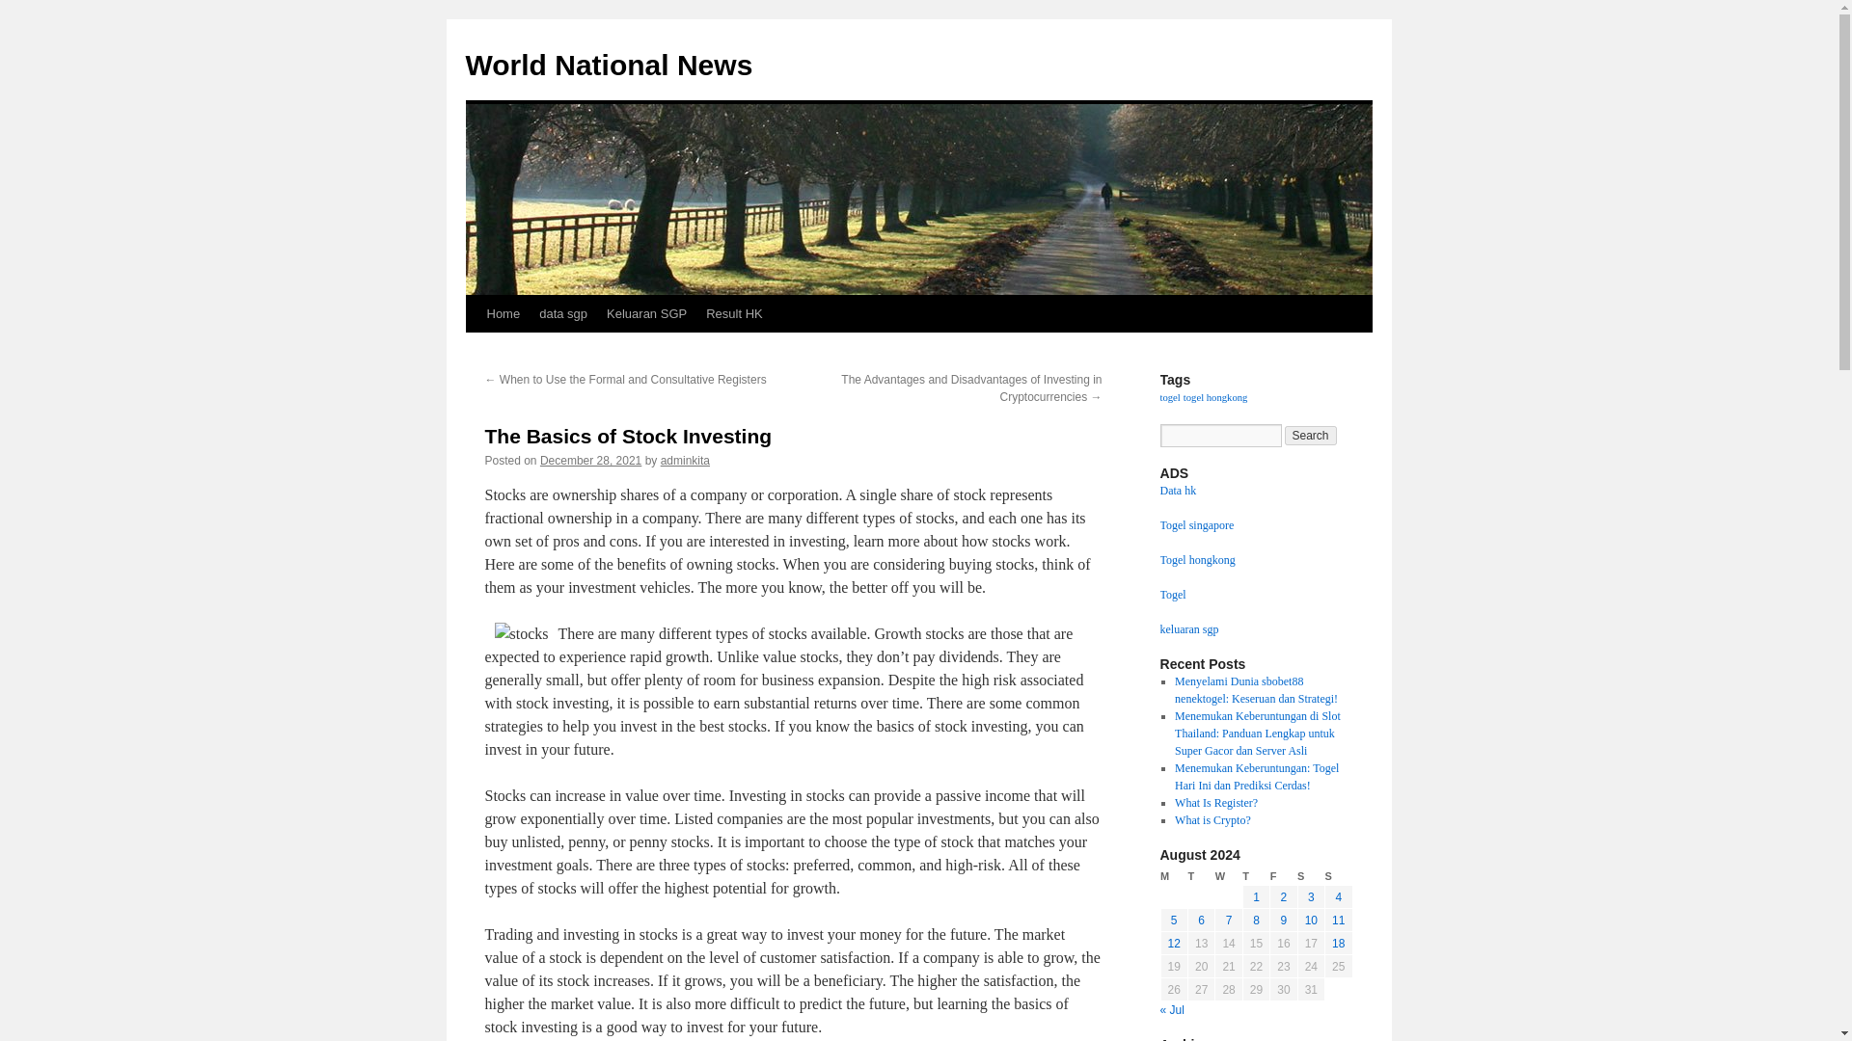  Describe the element at coordinates (503, 313) in the screenshot. I see `Home` at that location.